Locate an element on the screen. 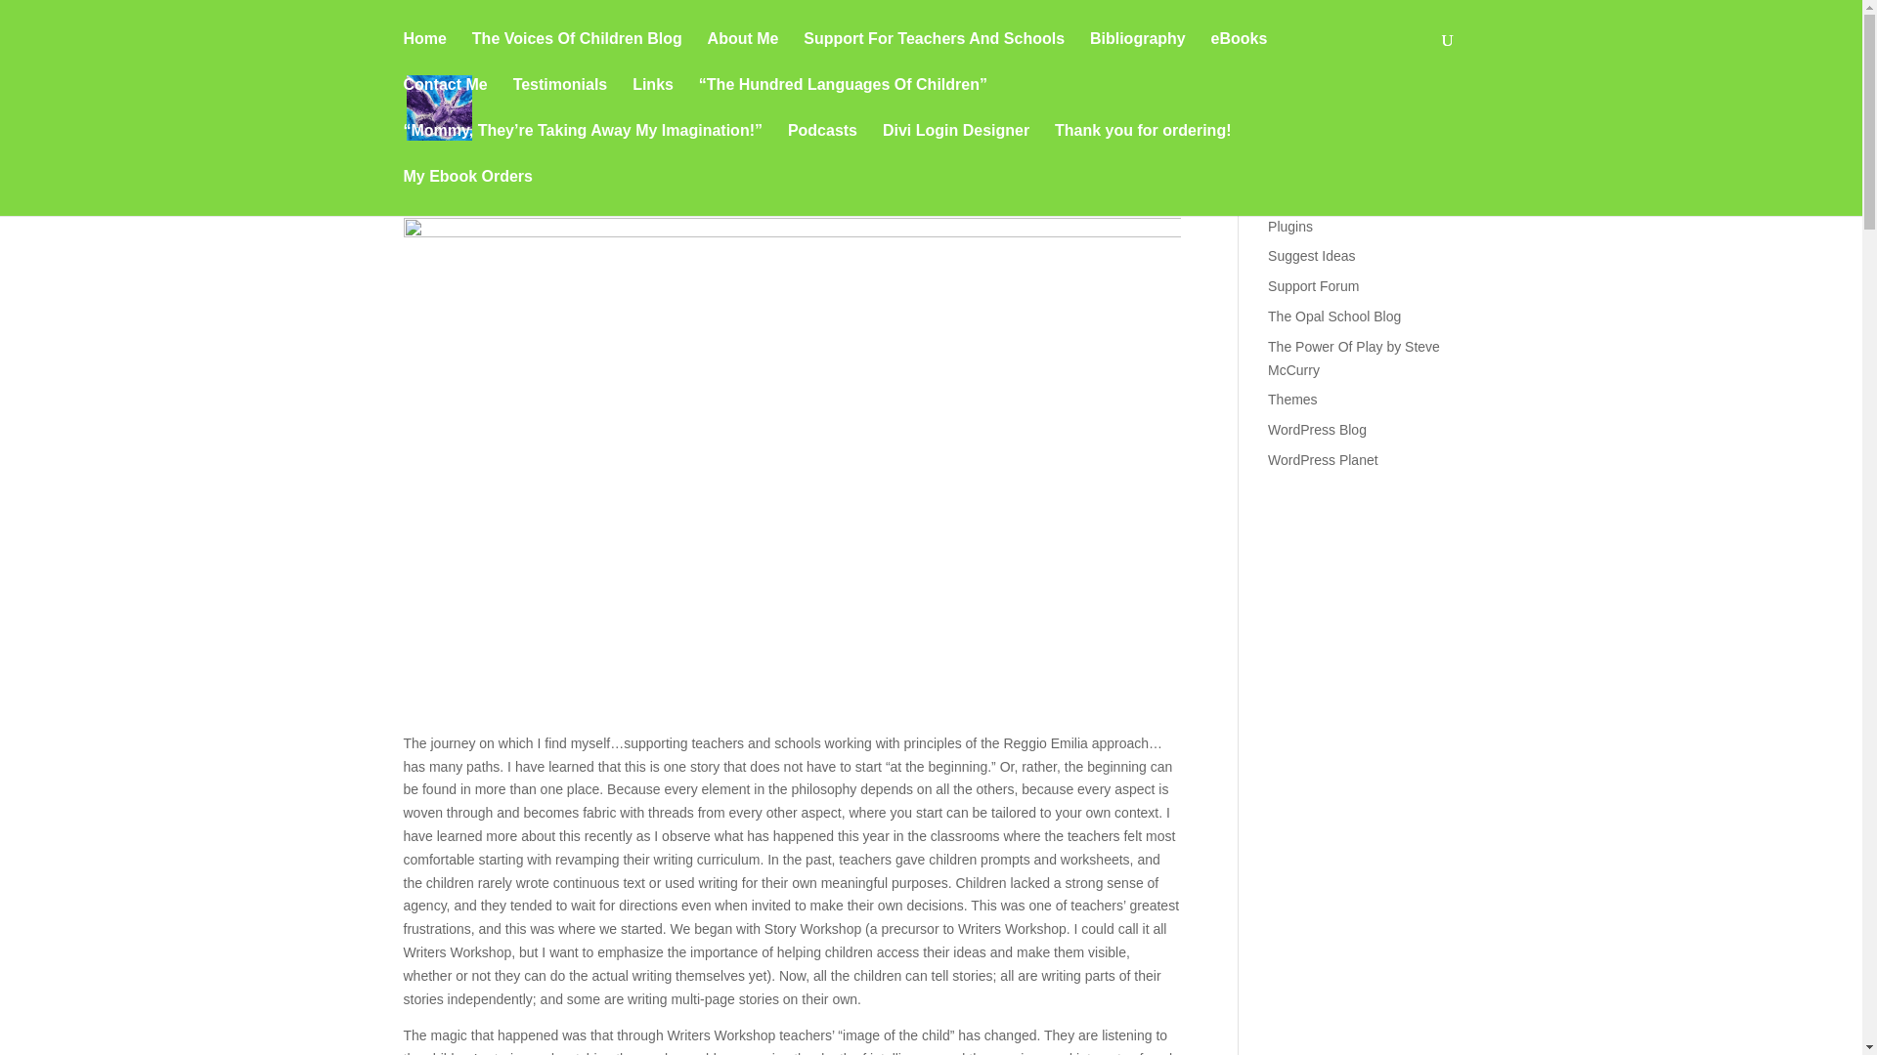  Testimonials is located at coordinates (560, 101).